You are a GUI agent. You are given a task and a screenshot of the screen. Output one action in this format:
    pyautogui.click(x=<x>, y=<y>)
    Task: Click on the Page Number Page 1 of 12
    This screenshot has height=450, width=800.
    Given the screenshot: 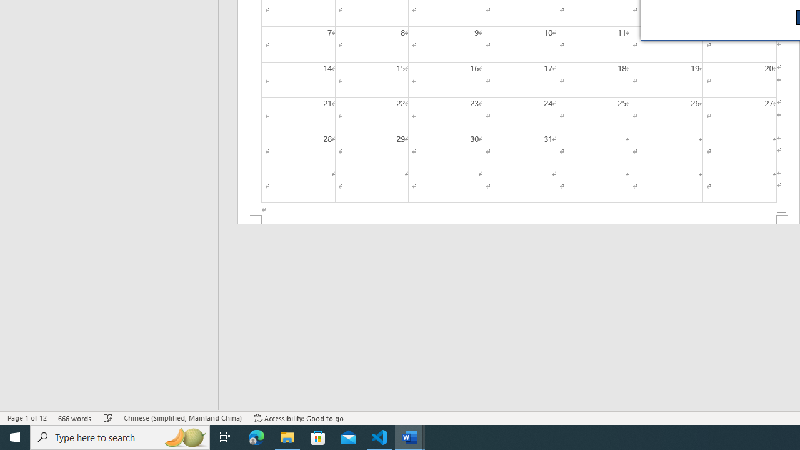 What is the action you would take?
    pyautogui.click(x=27, y=417)
    